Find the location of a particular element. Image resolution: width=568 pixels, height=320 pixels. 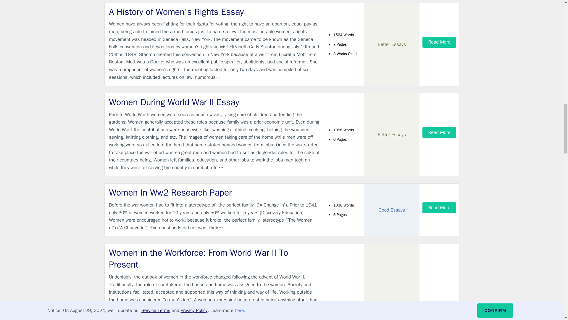

Read More is located at coordinates (439, 315).